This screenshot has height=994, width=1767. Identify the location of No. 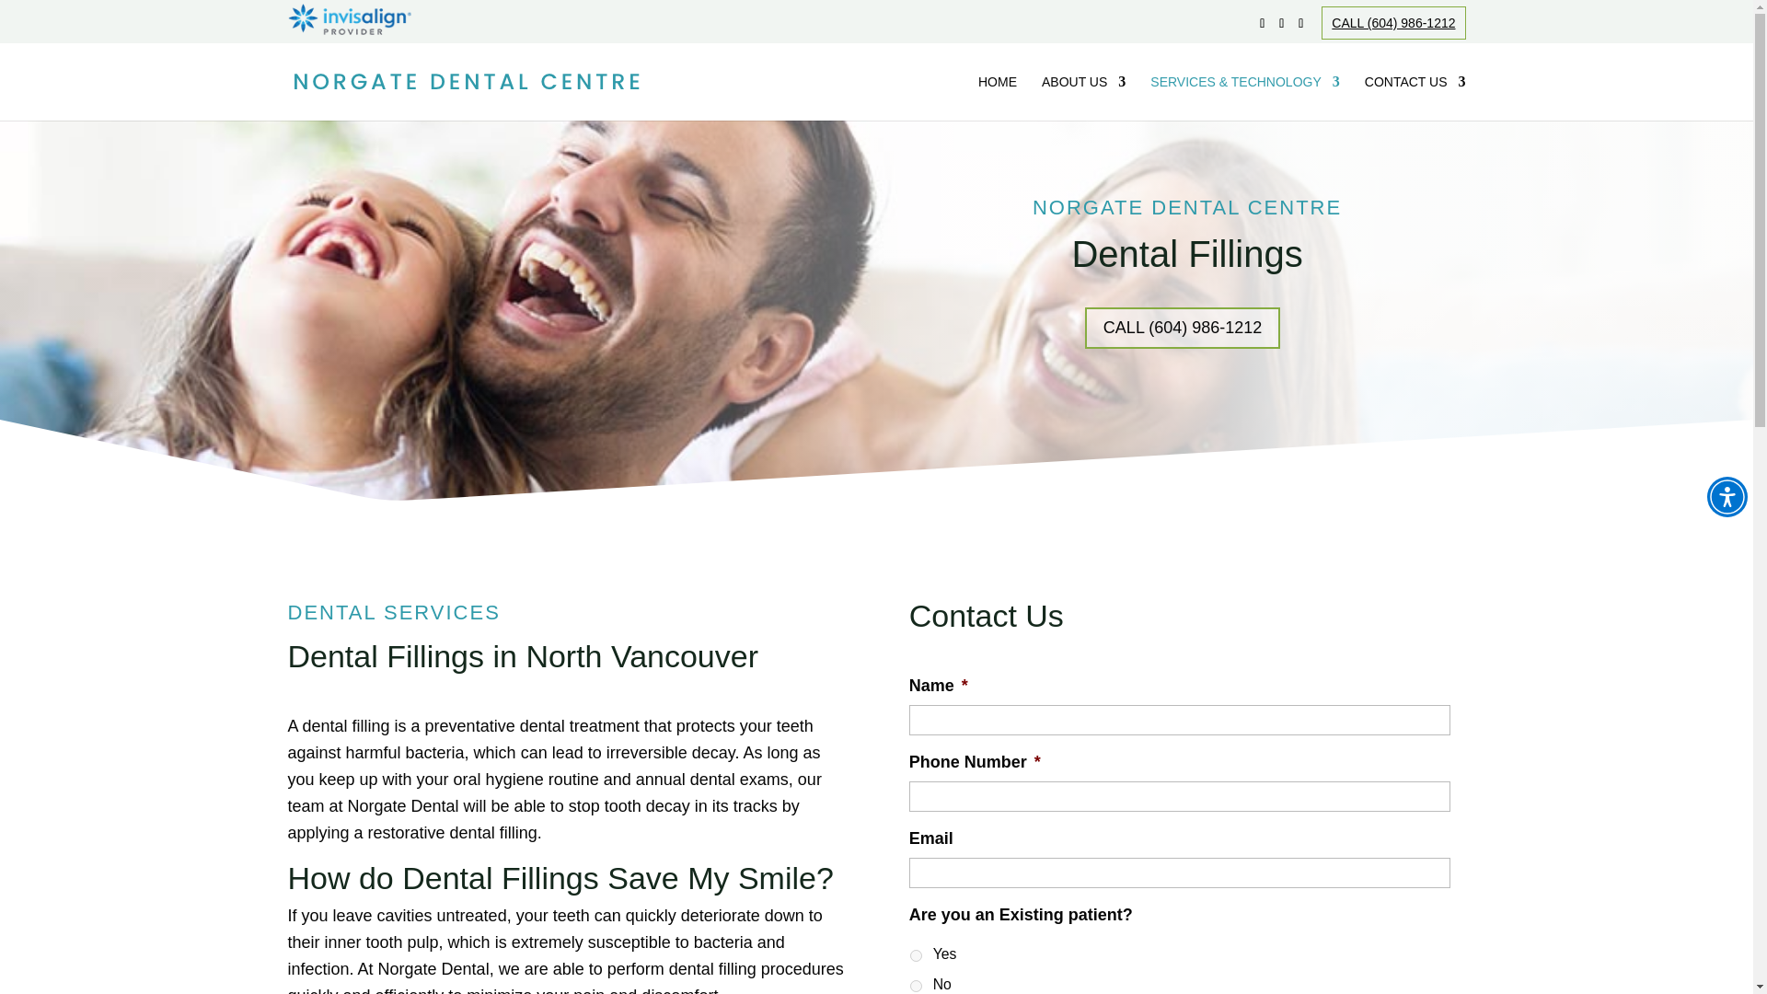
(916, 985).